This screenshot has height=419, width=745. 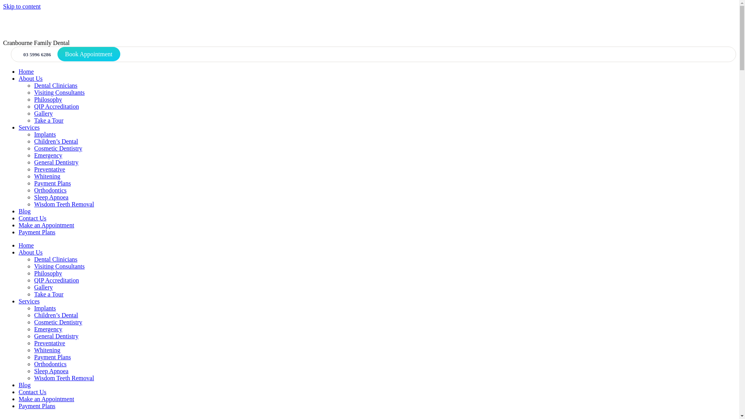 I want to click on Make an Appointment, so click(x=47, y=399).